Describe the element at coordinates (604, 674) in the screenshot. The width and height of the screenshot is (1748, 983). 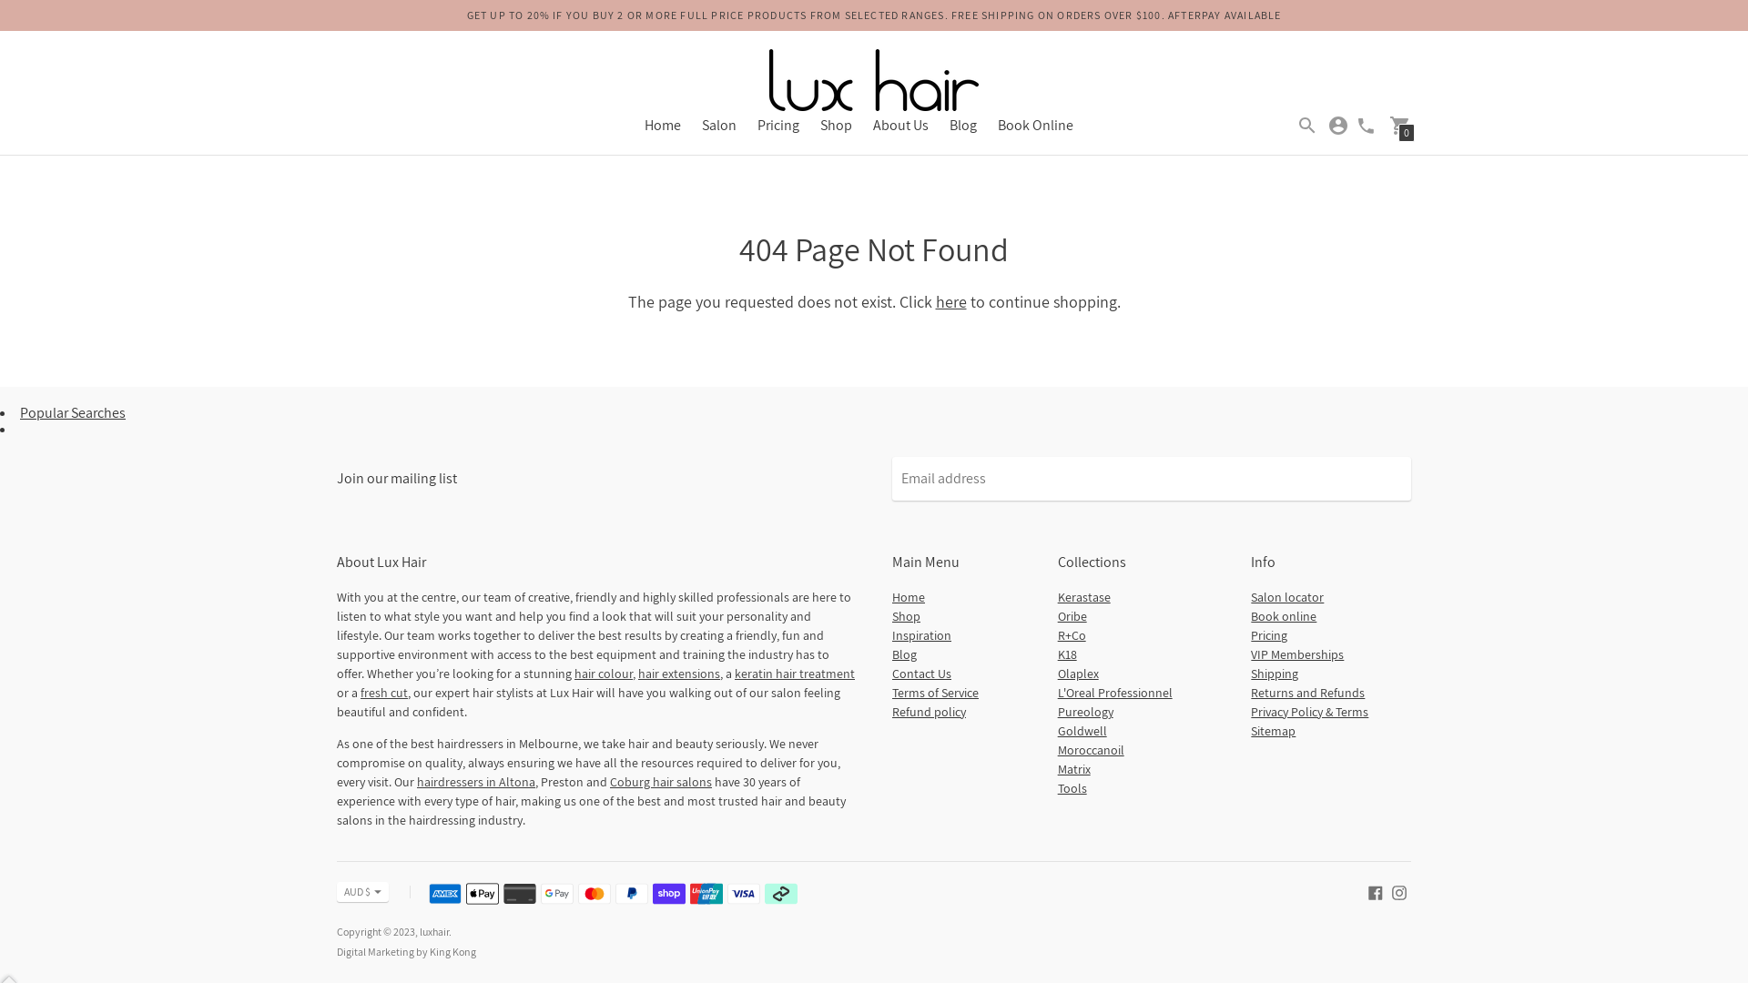
I see `hair colour` at that location.